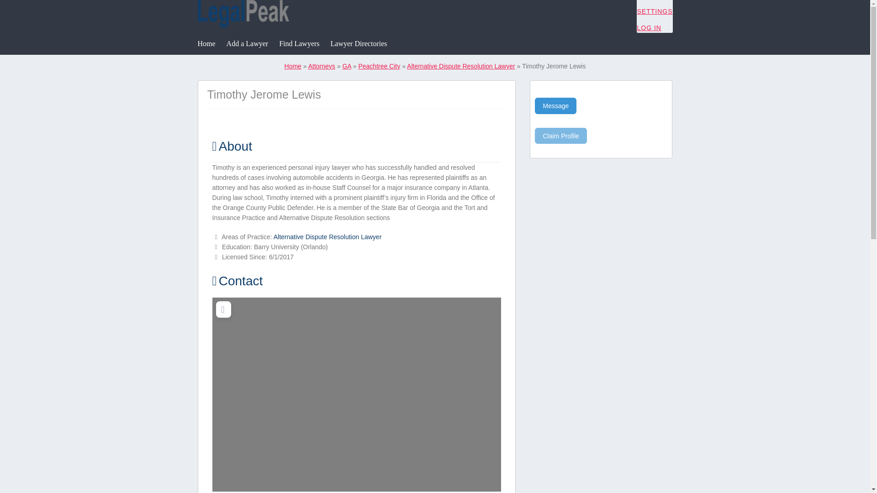 Image resolution: width=877 pixels, height=493 pixels. What do you see at coordinates (649, 27) in the screenshot?
I see `LOG IN` at bounding box center [649, 27].